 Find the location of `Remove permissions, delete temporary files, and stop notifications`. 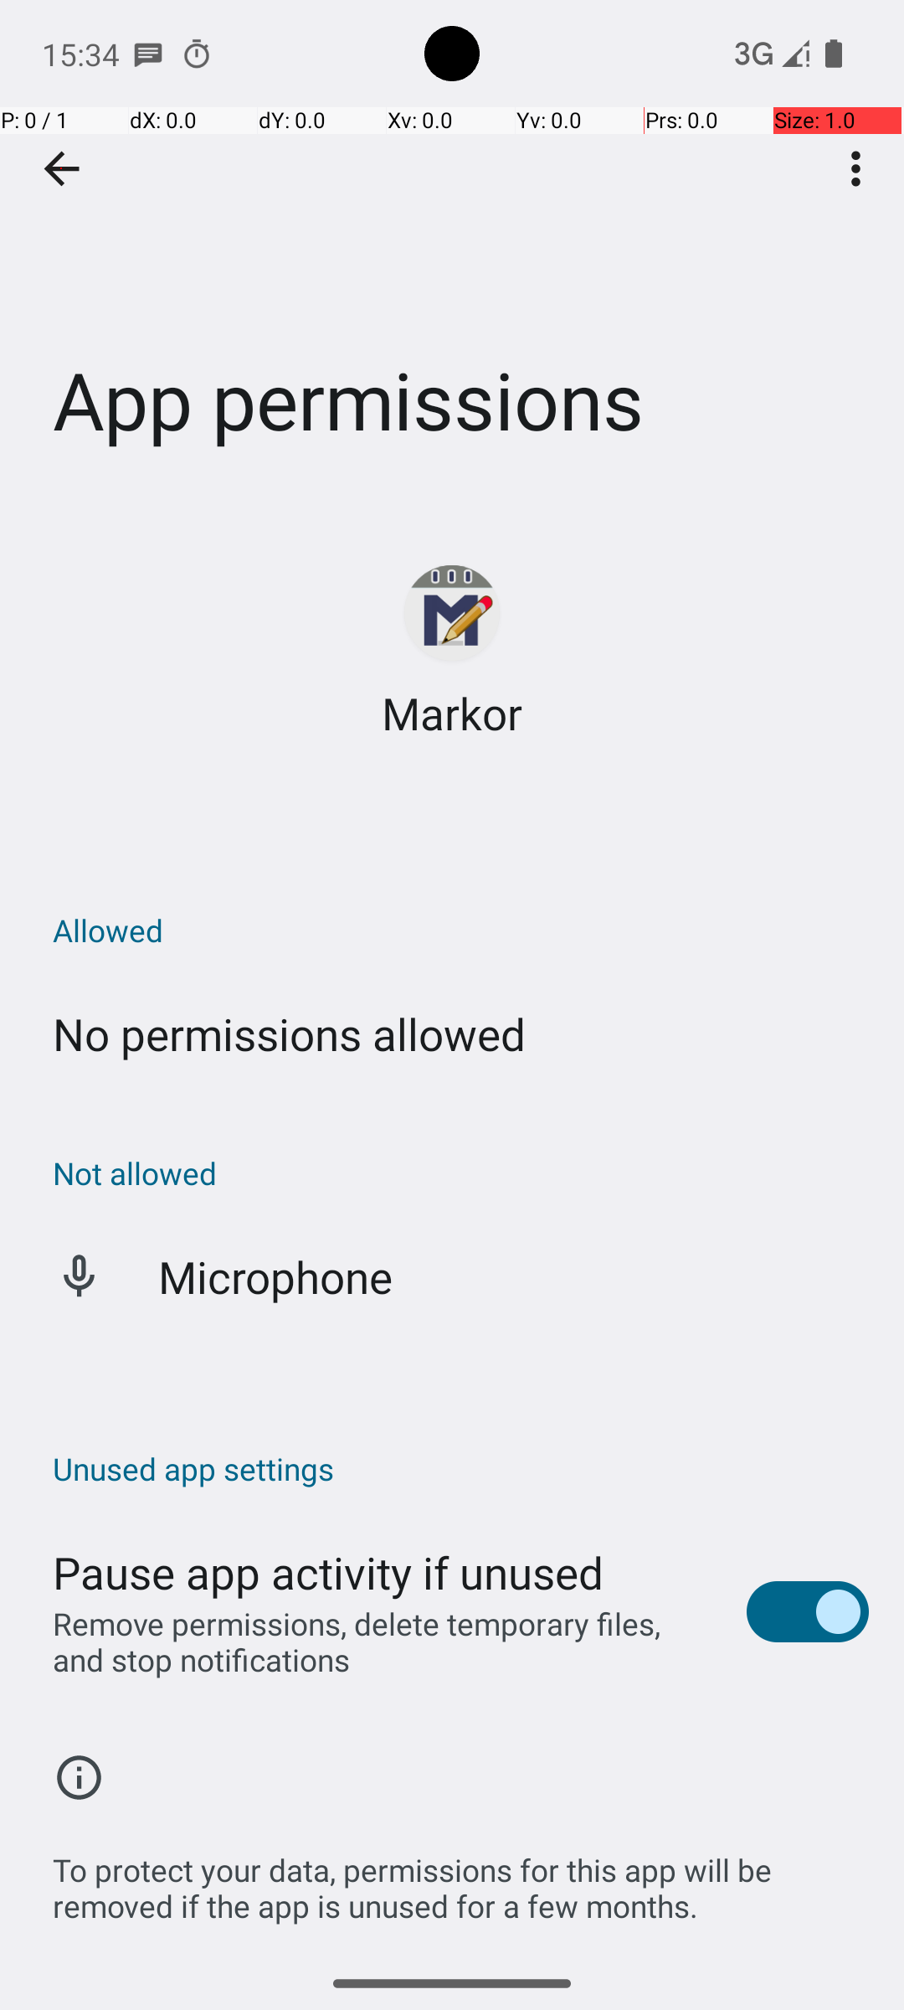

Remove permissions, delete temporary files, and stop notifications is located at coordinates (382, 1641).